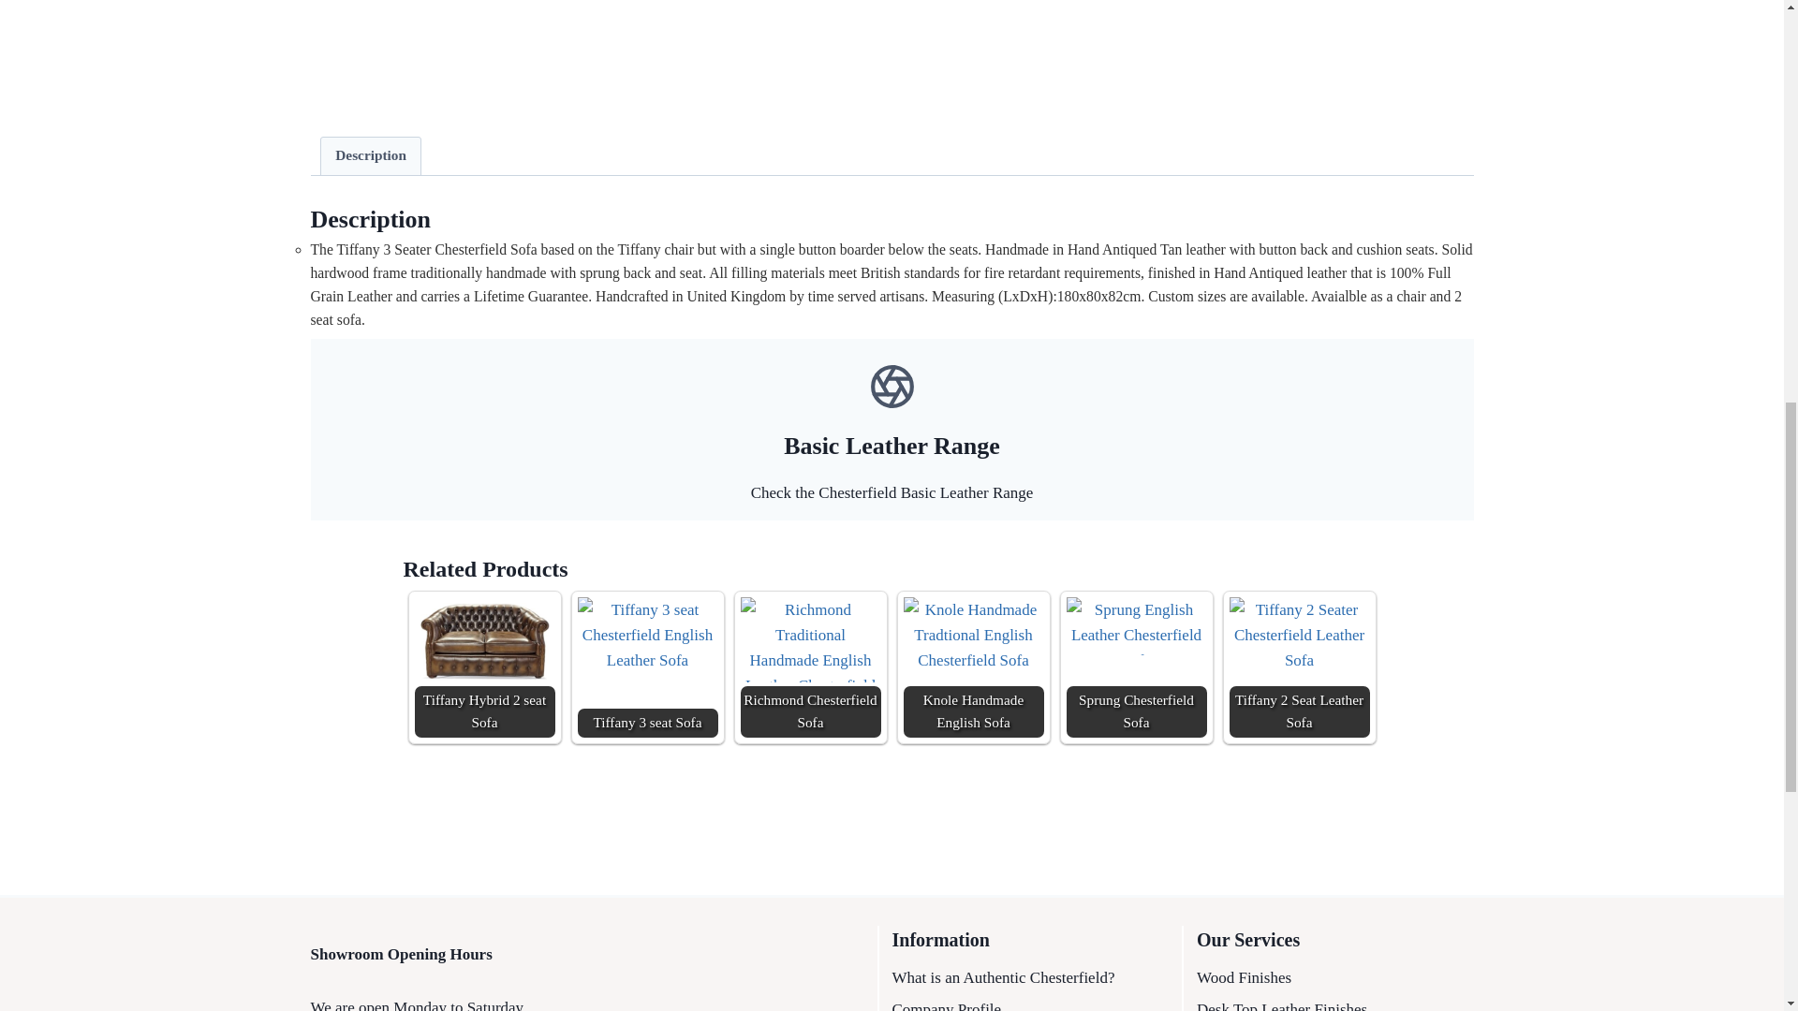  Describe the element at coordinates (972, 667) in the screenshot. I see `Knole Handmade English Sofa` at that location.